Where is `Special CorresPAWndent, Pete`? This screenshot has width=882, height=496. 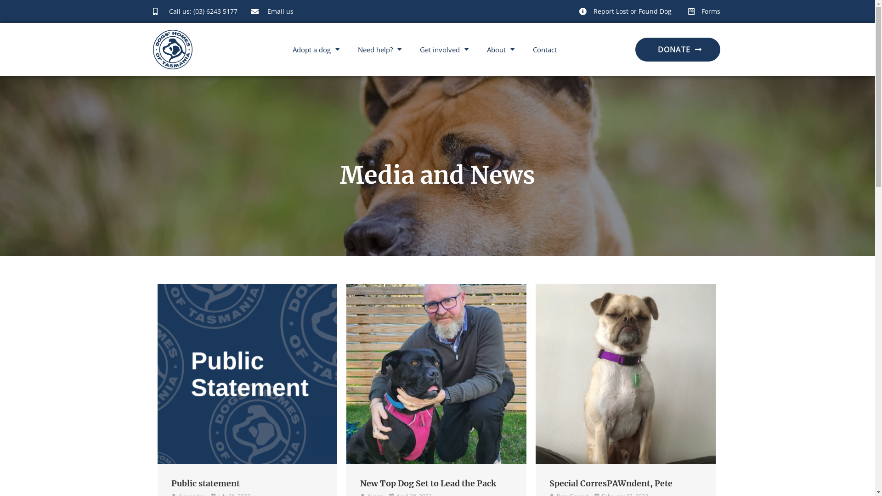 Special CorresPAWndent, Pete is located at coordinates (611, 484).